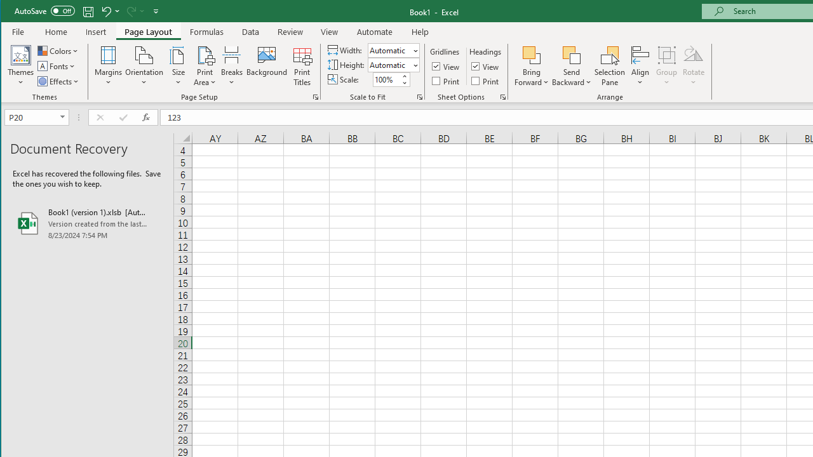  Describe the element at coordinates (572, 55) in the screenshot. I see `Send Backward` at that location.